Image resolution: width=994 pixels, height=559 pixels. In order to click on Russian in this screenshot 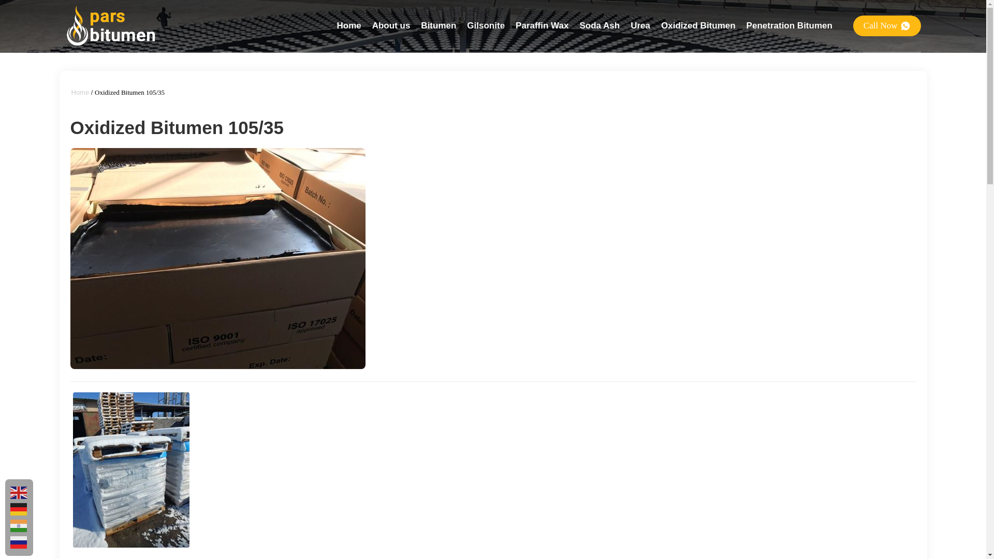, I will do `click(19, 542)`.